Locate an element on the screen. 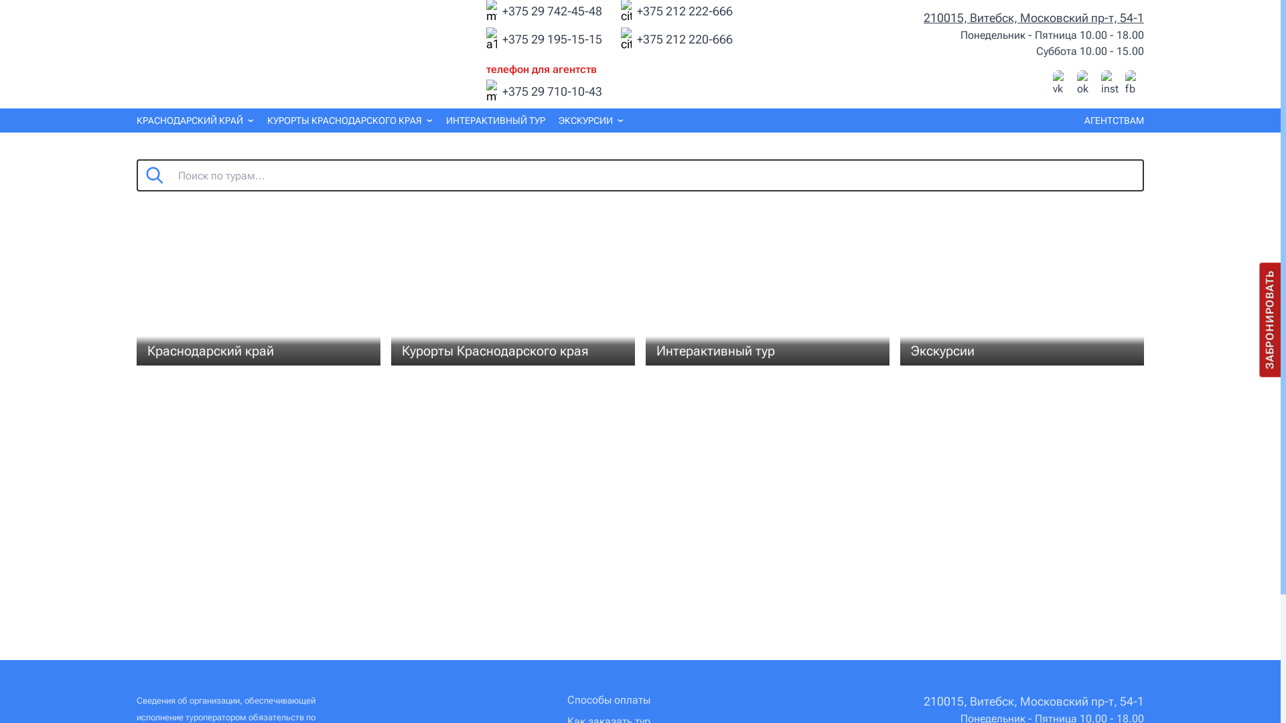 The image size is (1286, 723). +375 29 710-10-43 is located at coordinates (552, 92).